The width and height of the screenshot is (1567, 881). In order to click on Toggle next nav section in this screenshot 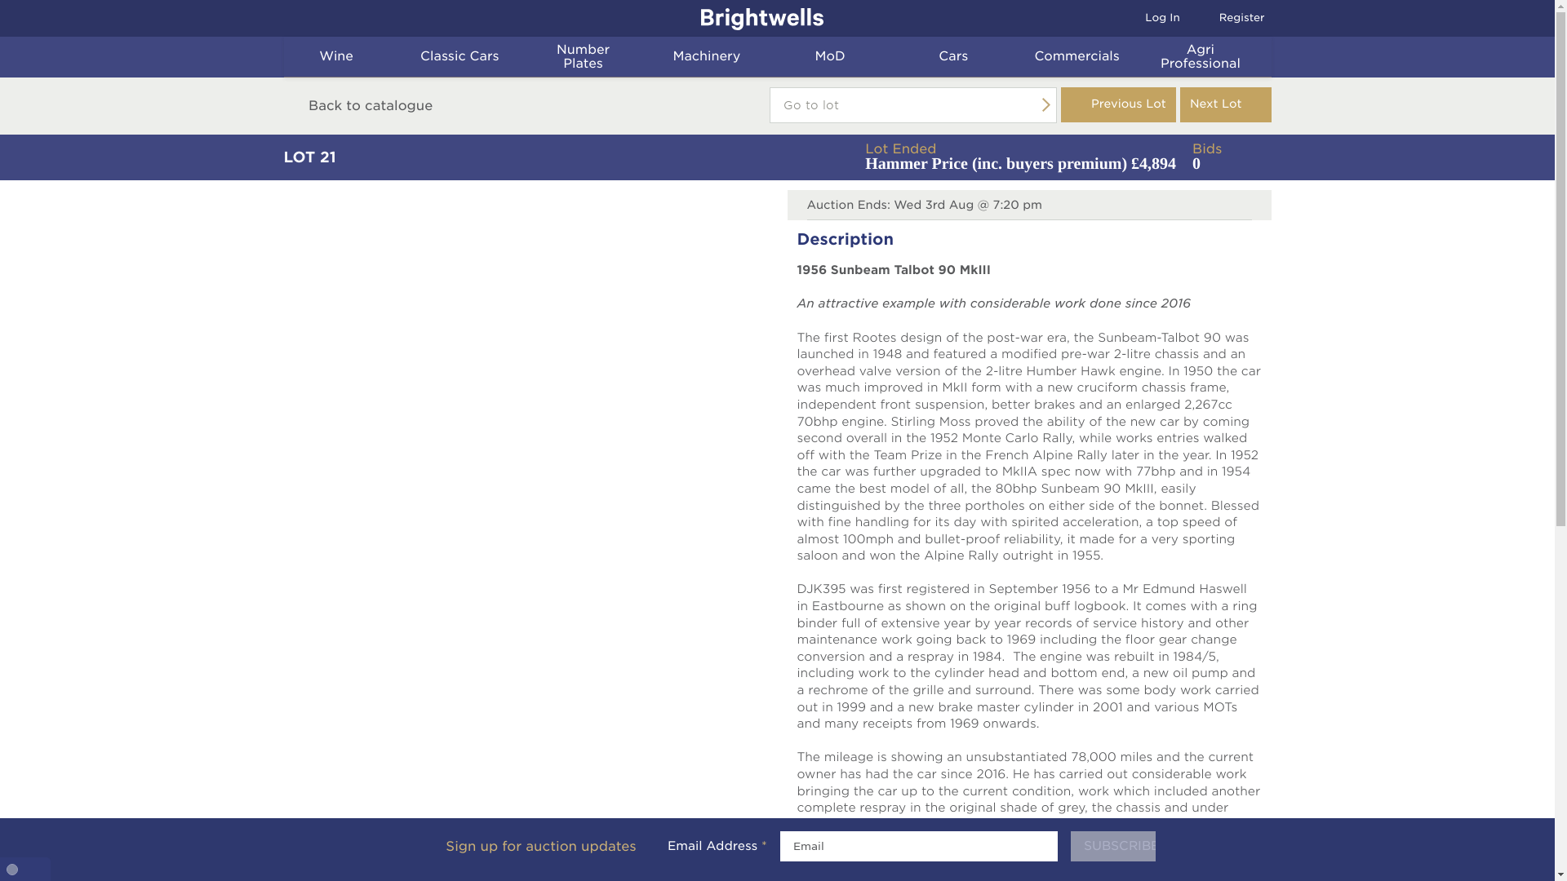, I will do `click(392, 56)`.